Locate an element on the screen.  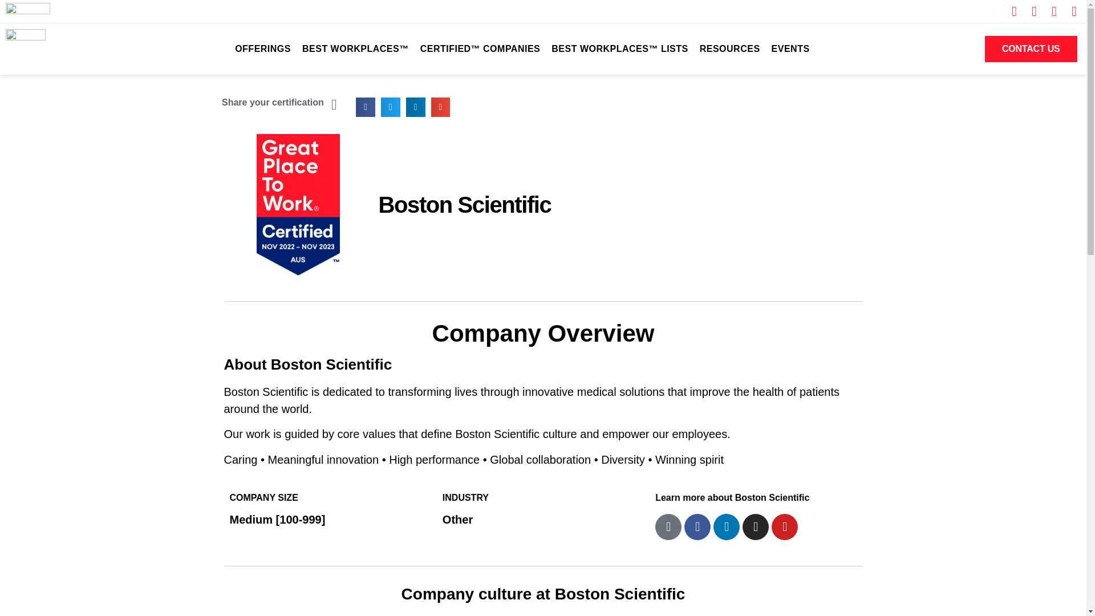
OFFERINGS is located at coordinates (262, 49).